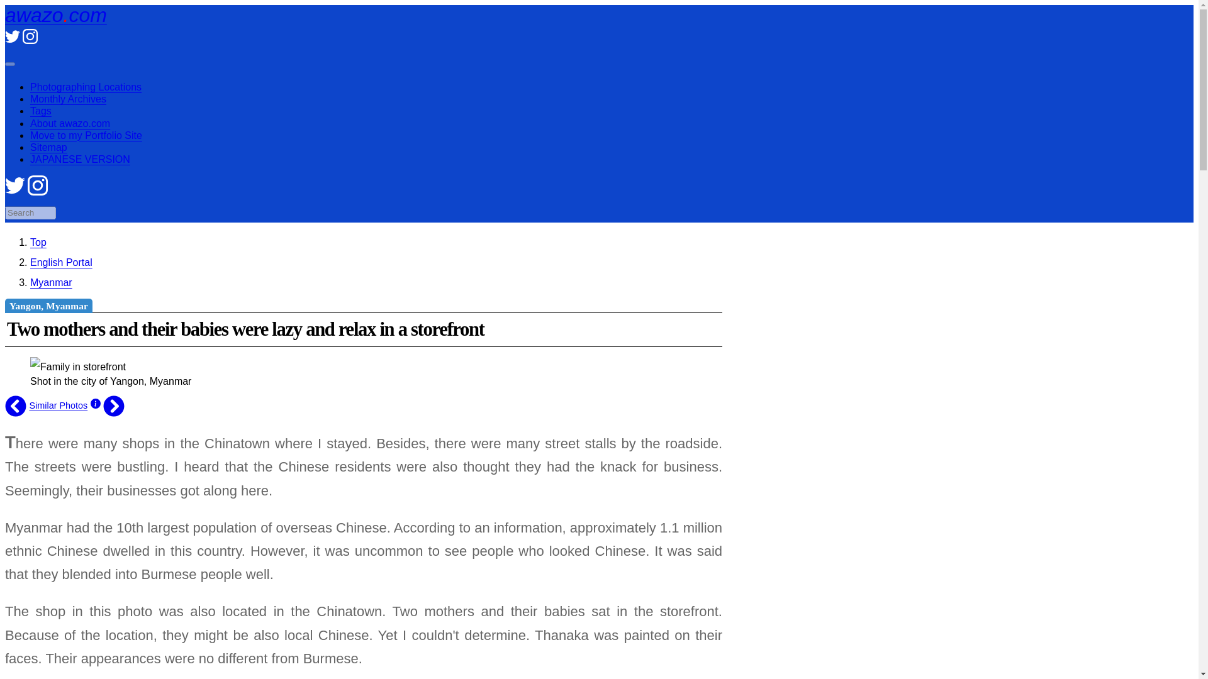 Image resolution: width=1208 pixels, height=679 pixels. What do you see at coordinates (38, 242) in the screenshot?
I see `awazo.com` at bounding box center [38, 242].